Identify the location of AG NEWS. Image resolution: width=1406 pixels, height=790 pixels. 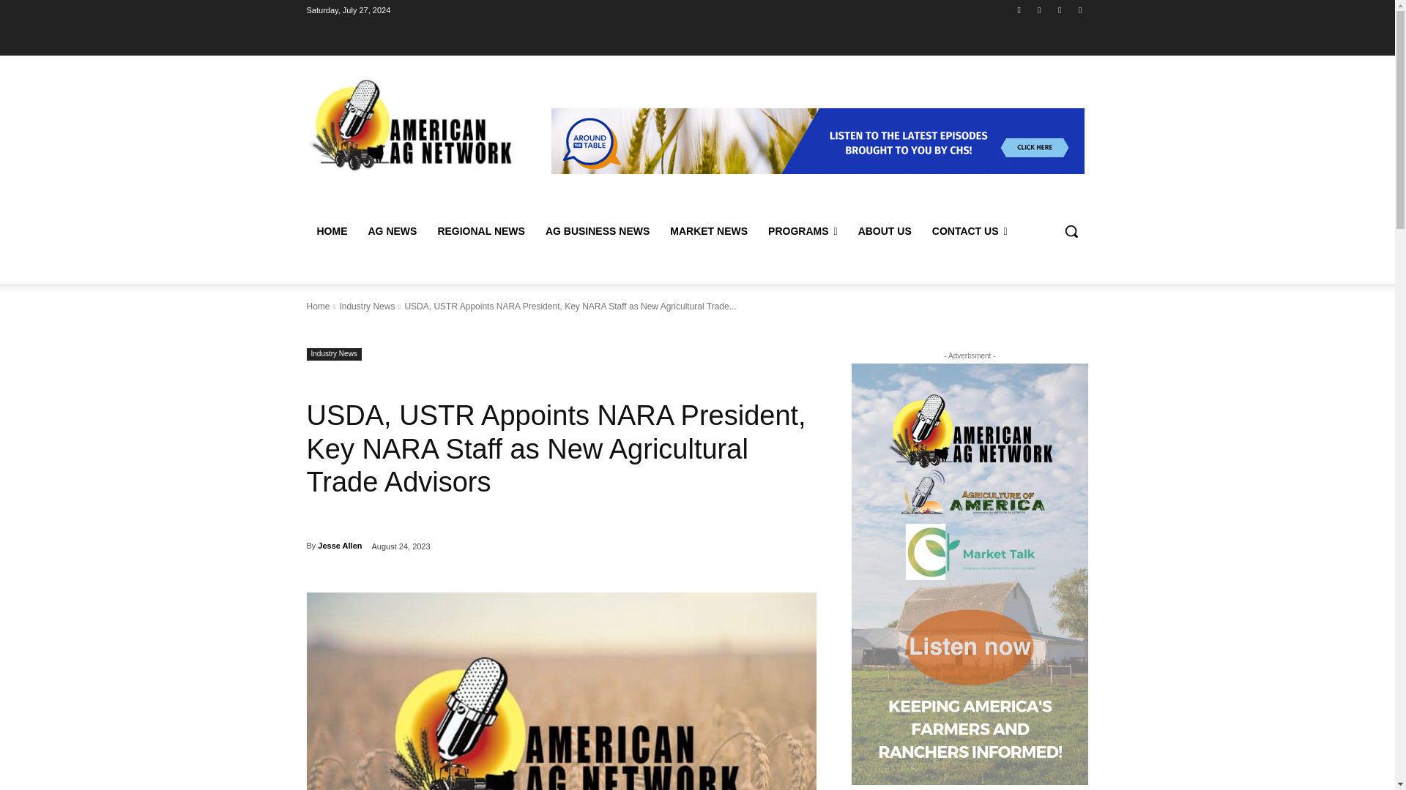
(392, 231).